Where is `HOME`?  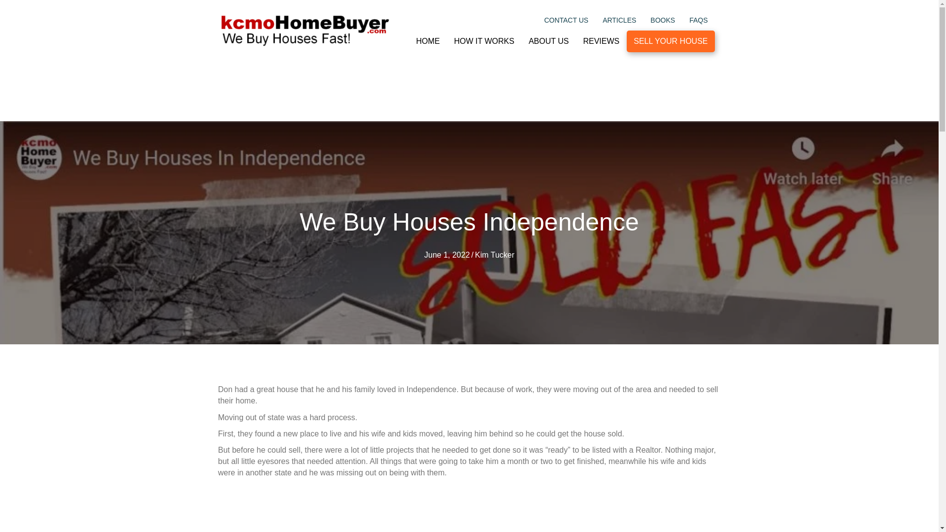
HOME is located at coordinates (428, 41).